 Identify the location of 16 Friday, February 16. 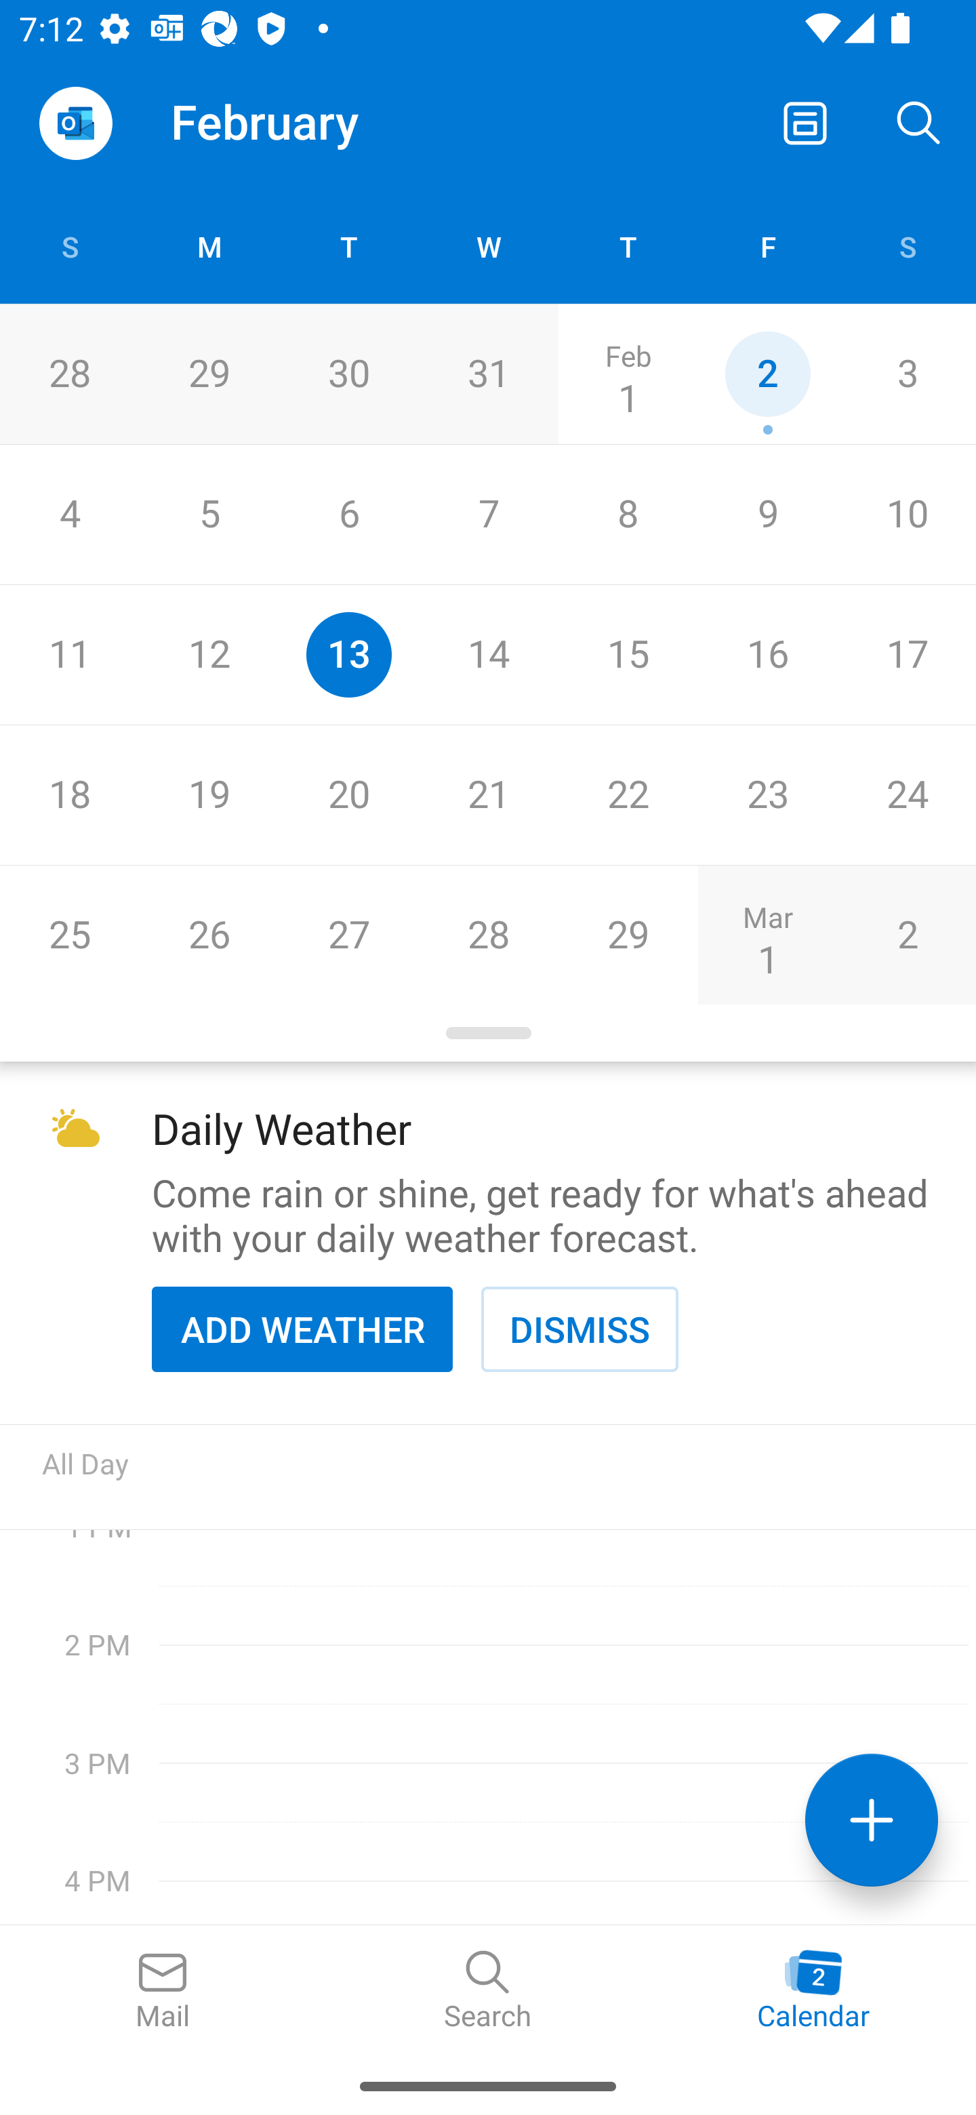
(767, 656).